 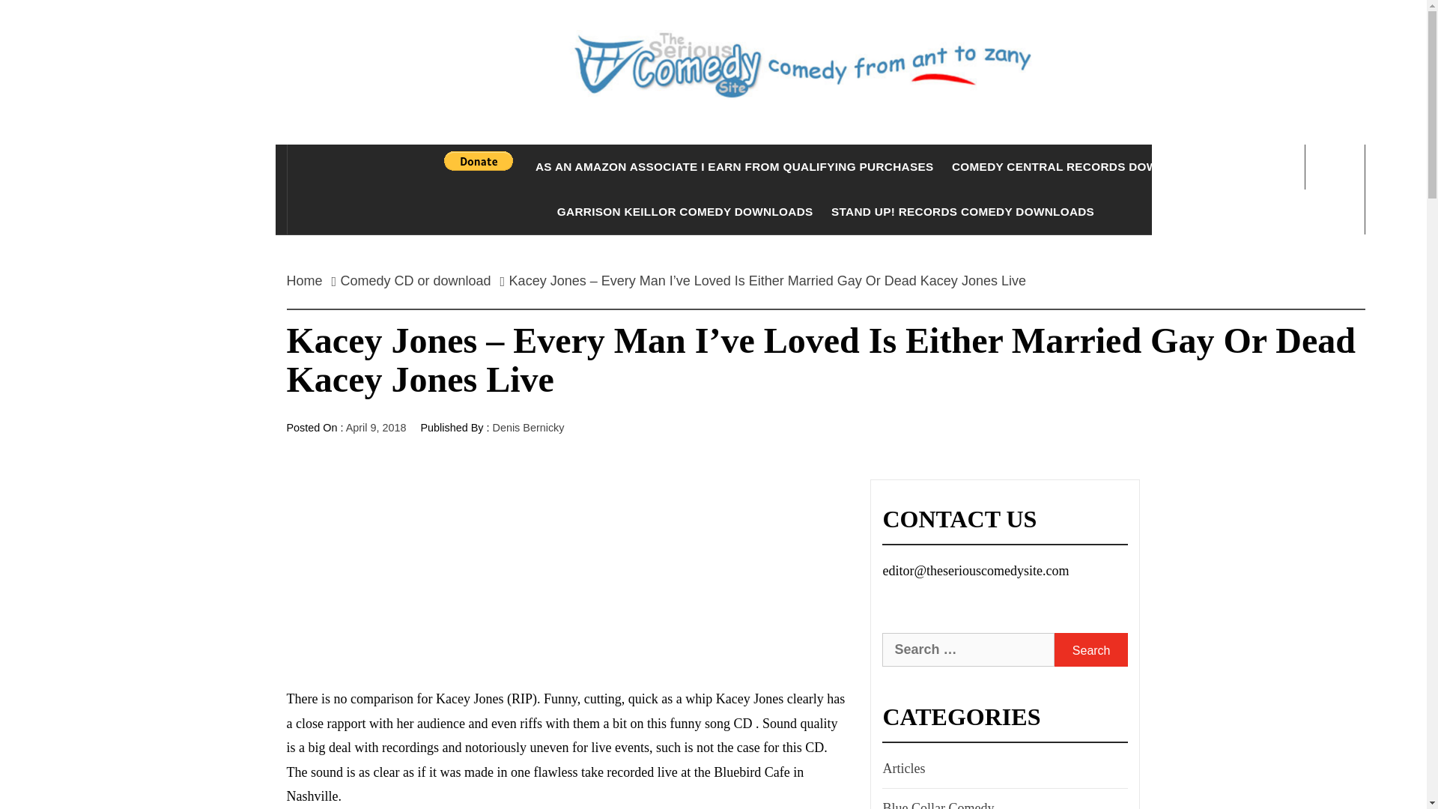 What do you see at coordinates (825, 162) in the screenshot?
I see `THE SERIOUS COMEDY SITE` at bounding box center [825, 162].